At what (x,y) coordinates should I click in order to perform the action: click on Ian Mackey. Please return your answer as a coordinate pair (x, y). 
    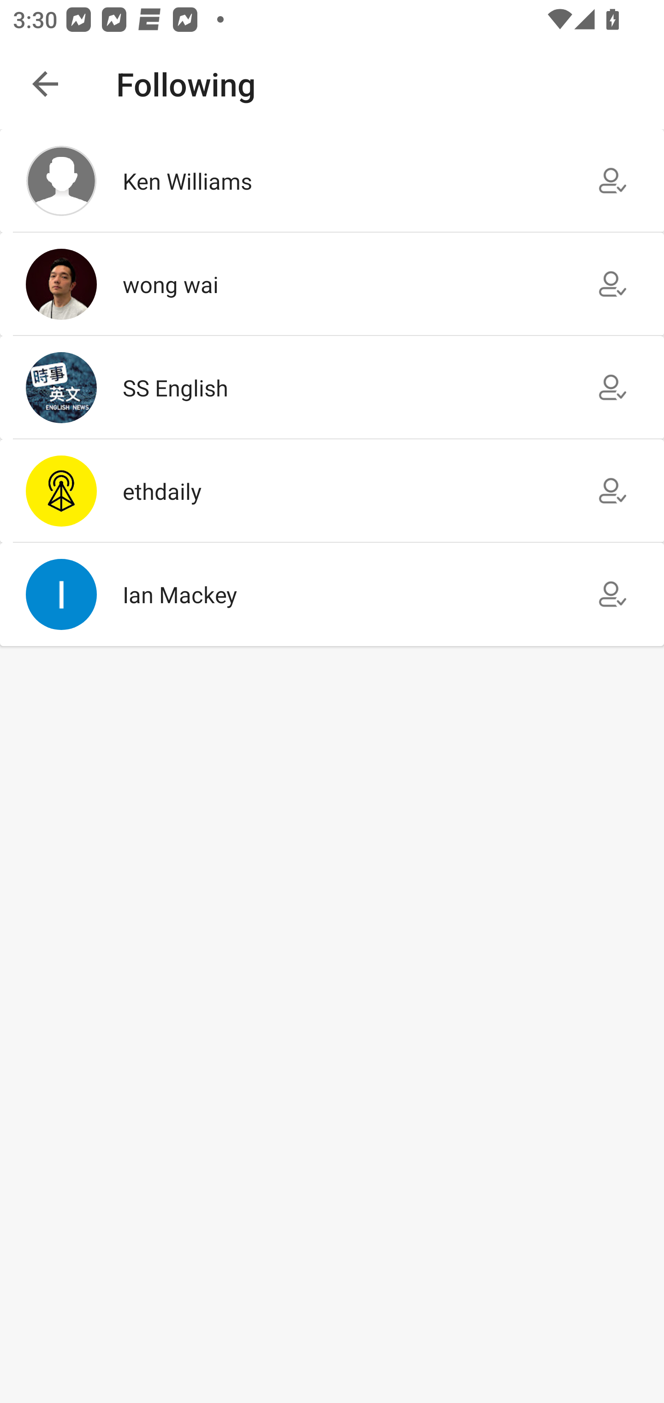
    Looking at the image, I should click on (332, 594).